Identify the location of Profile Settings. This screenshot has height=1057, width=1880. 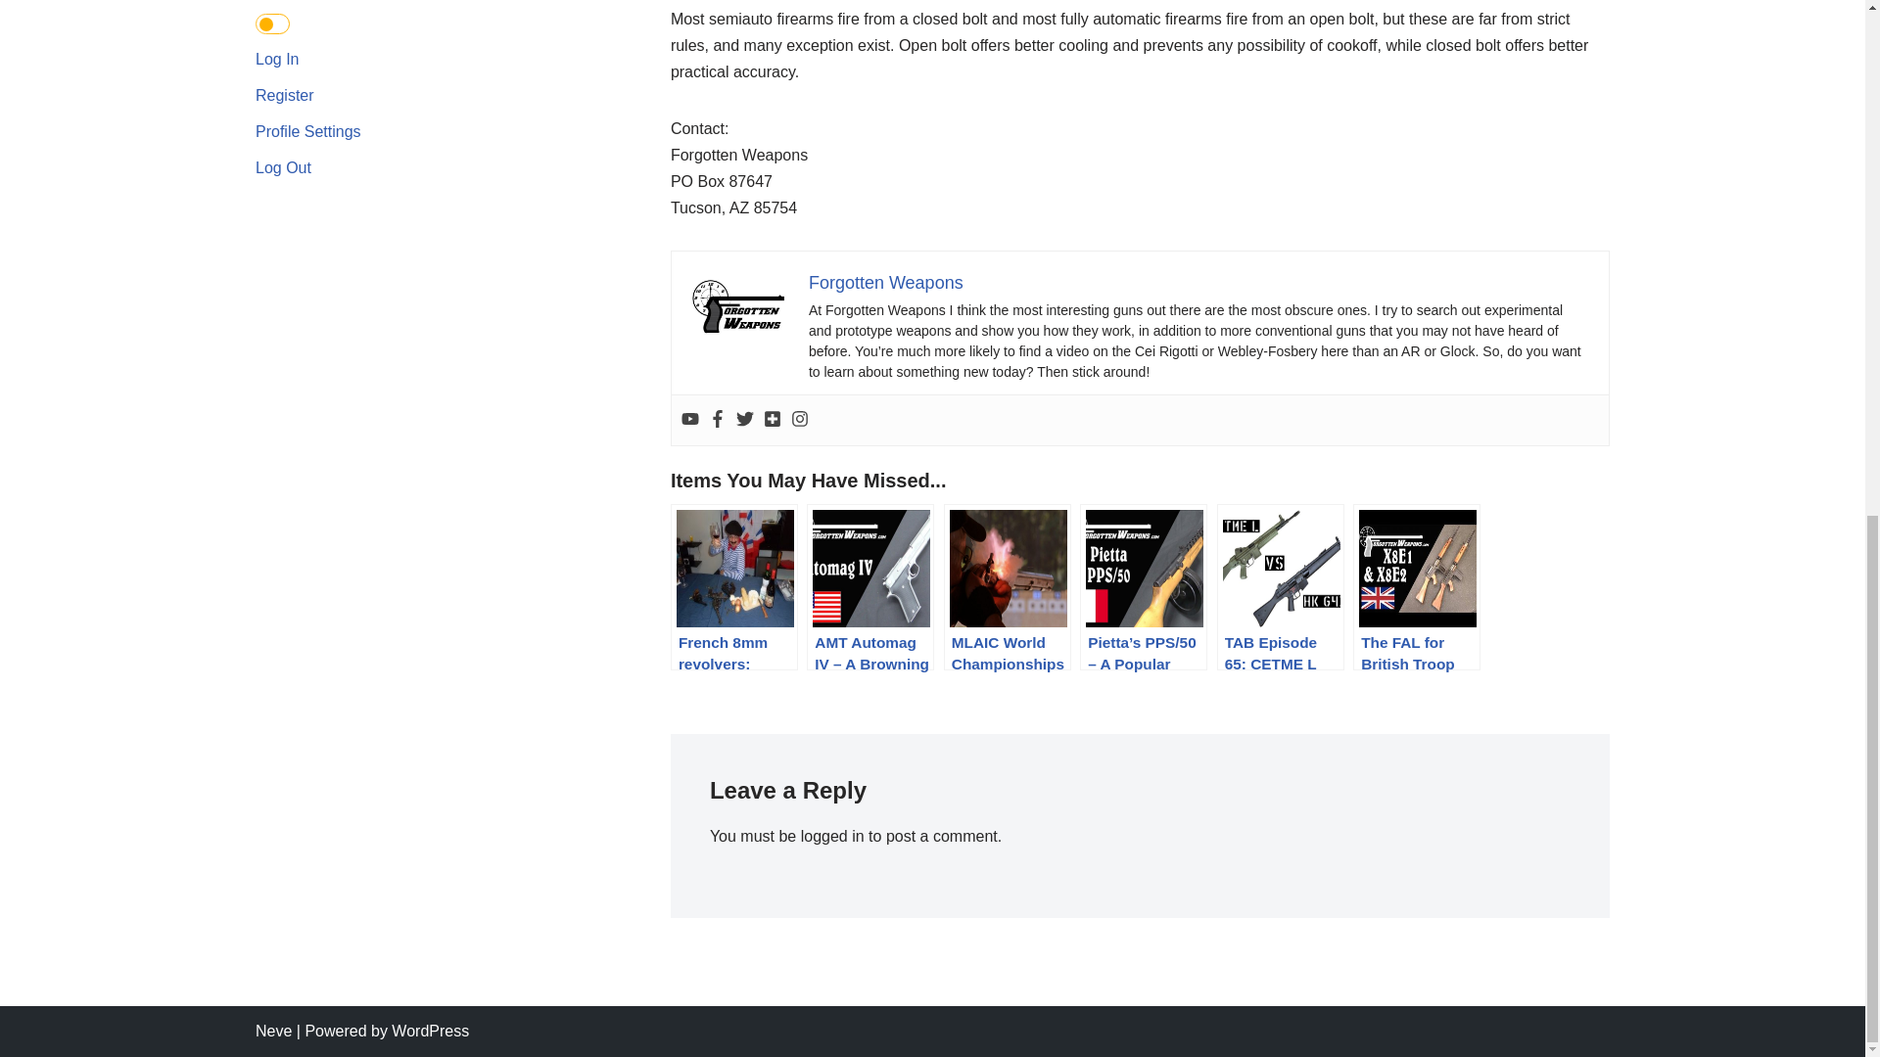
(307, 131).